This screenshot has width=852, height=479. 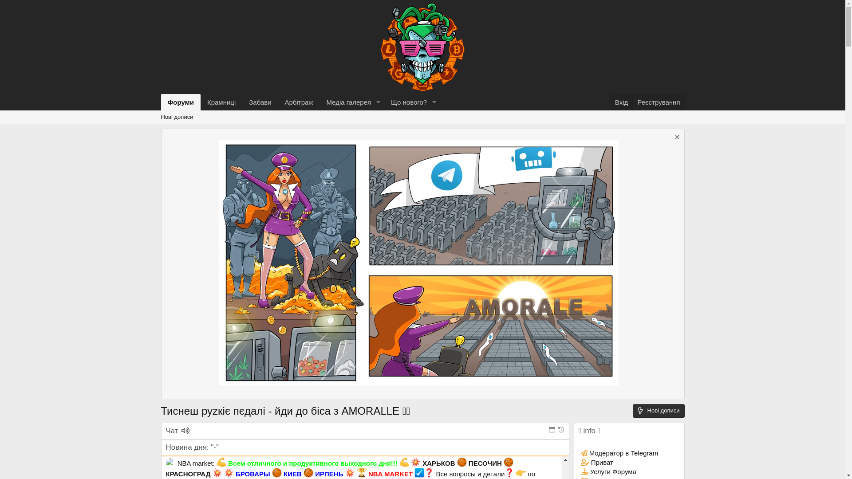 What do you see at coordinates (521, 473) in the screenshot?
I see `Backhand index pointing right    :point_right:` at bounding box center [521, 473].